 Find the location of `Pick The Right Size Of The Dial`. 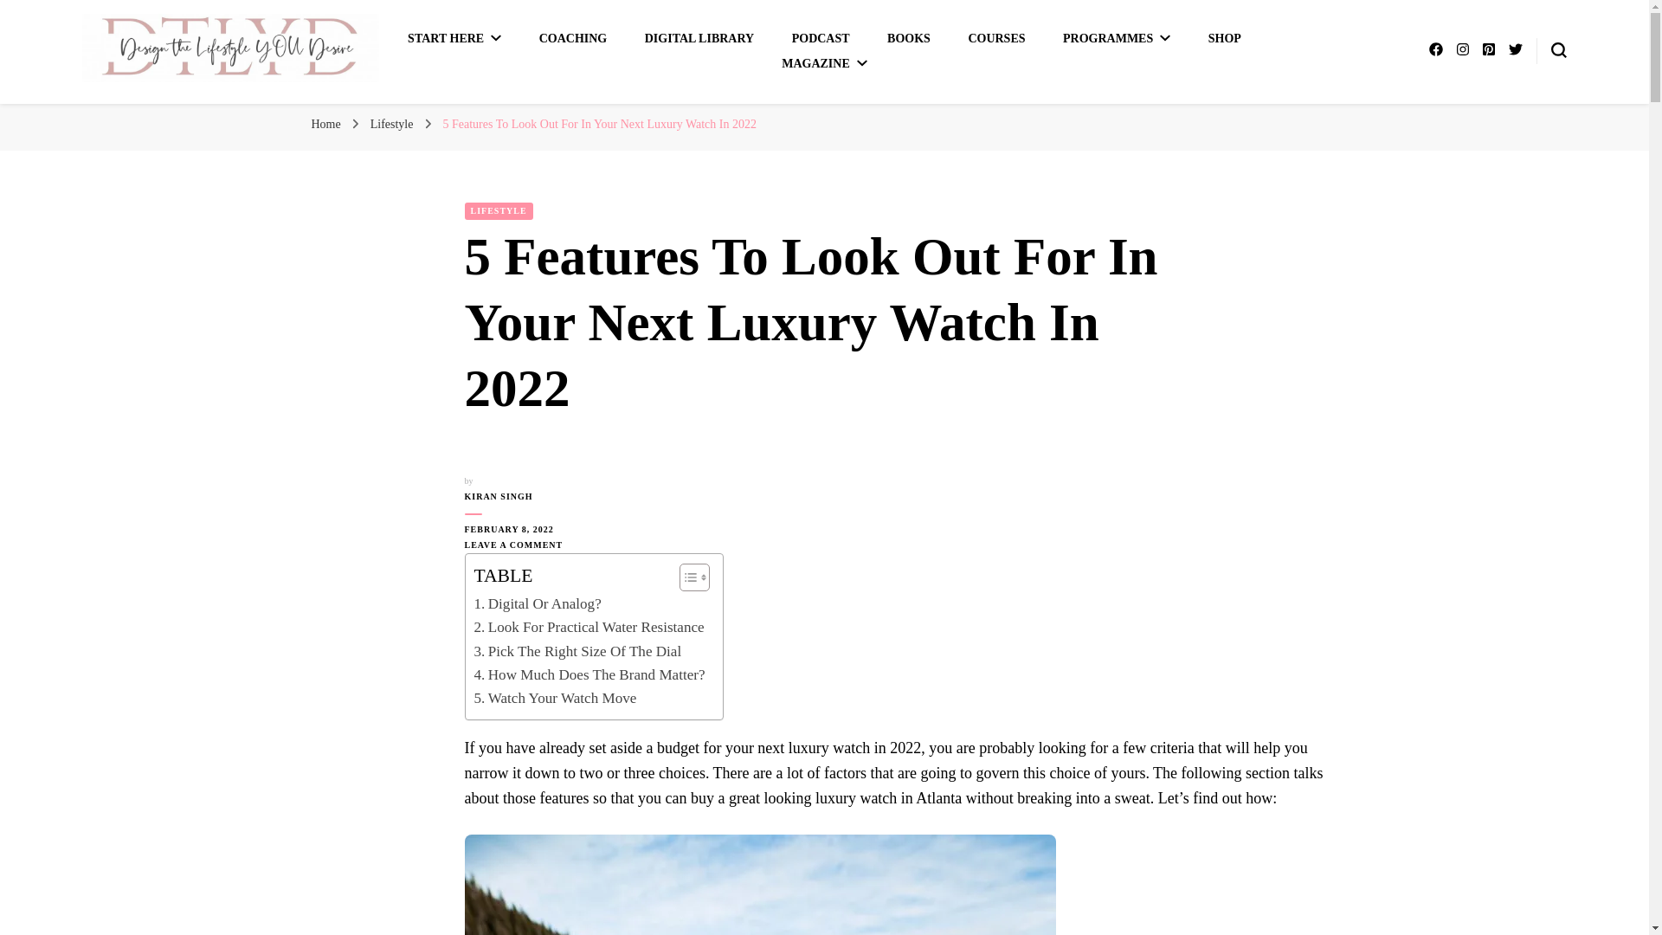

Pick The Right Size Of The Dial is located at coordinates (577, 651).